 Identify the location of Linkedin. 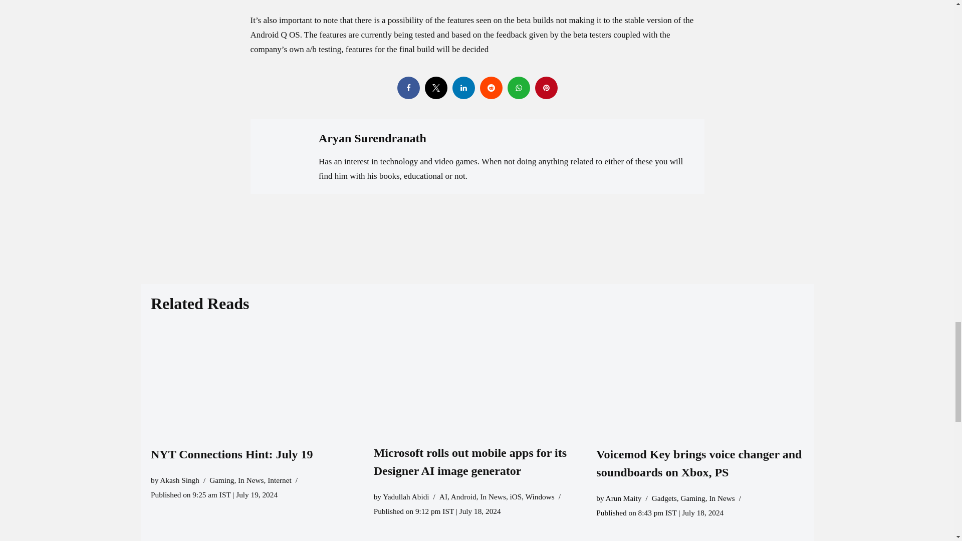
(463, 88).